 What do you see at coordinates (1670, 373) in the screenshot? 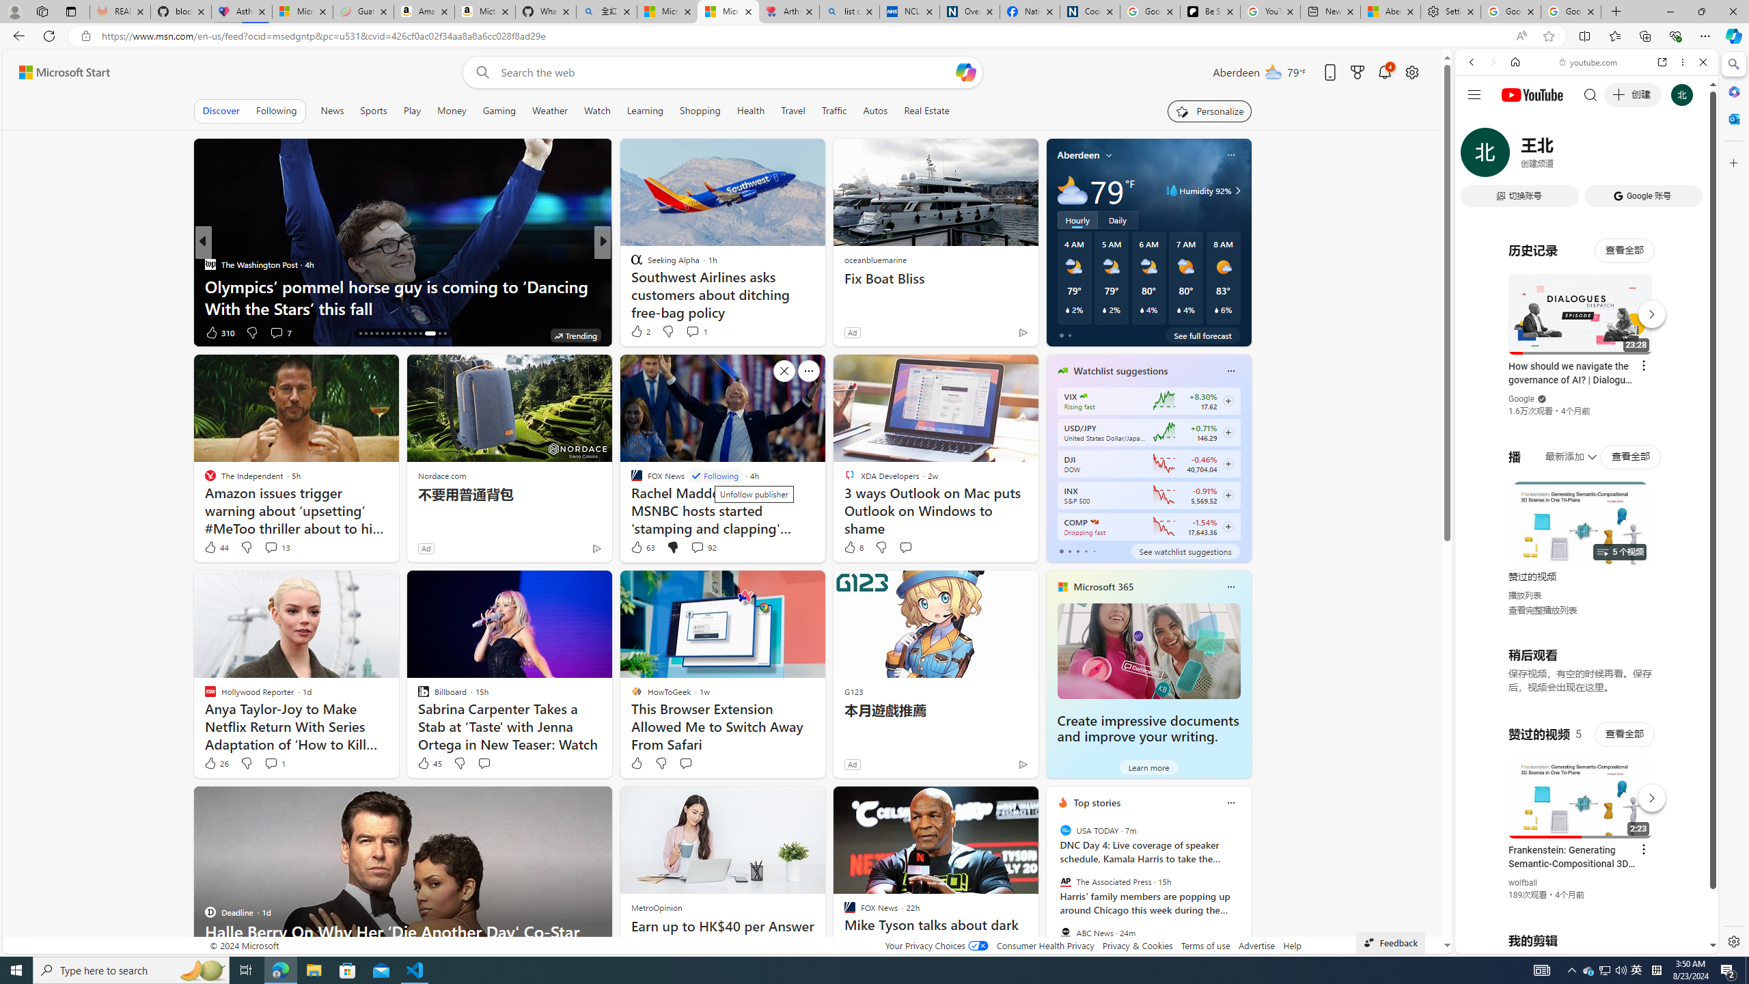
I see `Show More Music` at bounding box center [1670, 373].